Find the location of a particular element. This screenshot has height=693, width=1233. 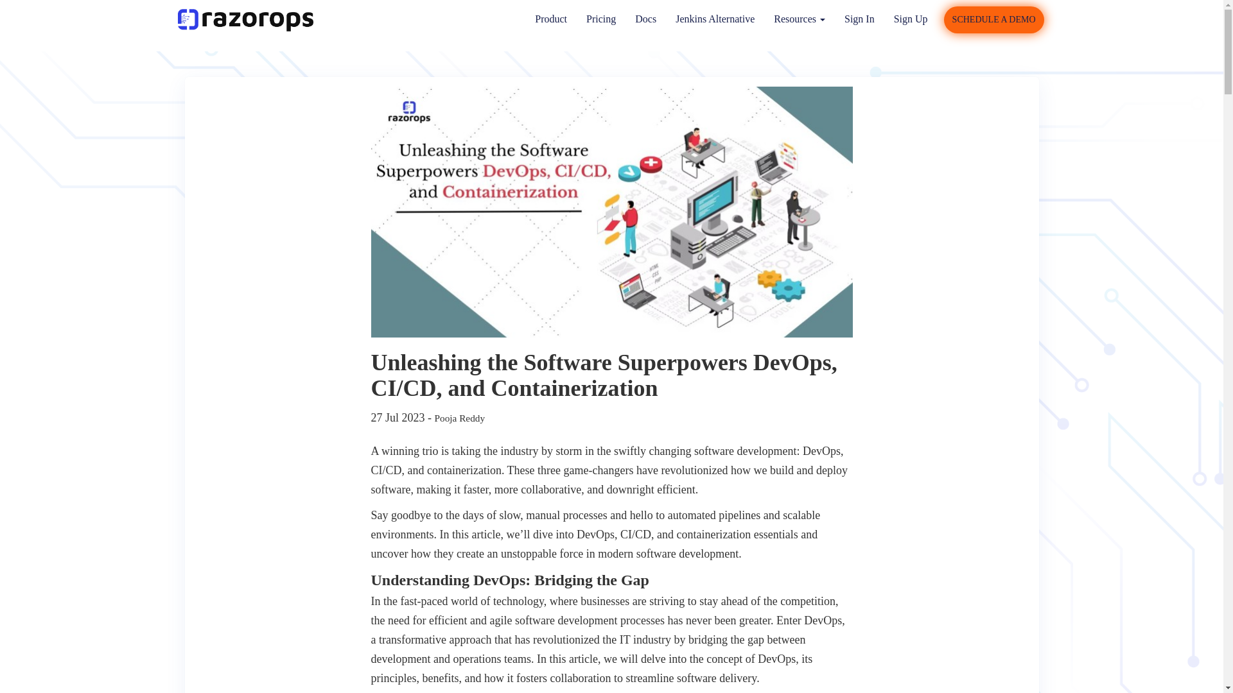

Docs is located at coordinates (645, 21).